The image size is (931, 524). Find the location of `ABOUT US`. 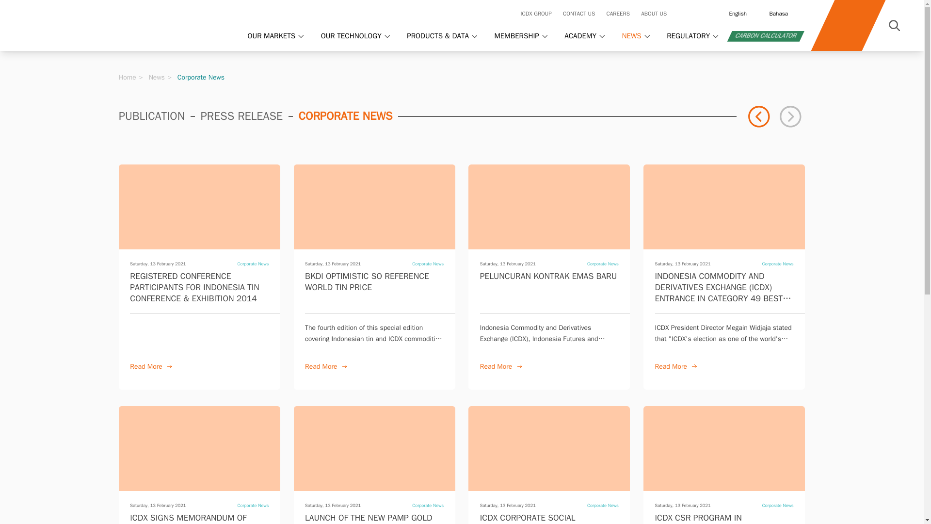

ABOUT US is located at coordinates (654, 14).